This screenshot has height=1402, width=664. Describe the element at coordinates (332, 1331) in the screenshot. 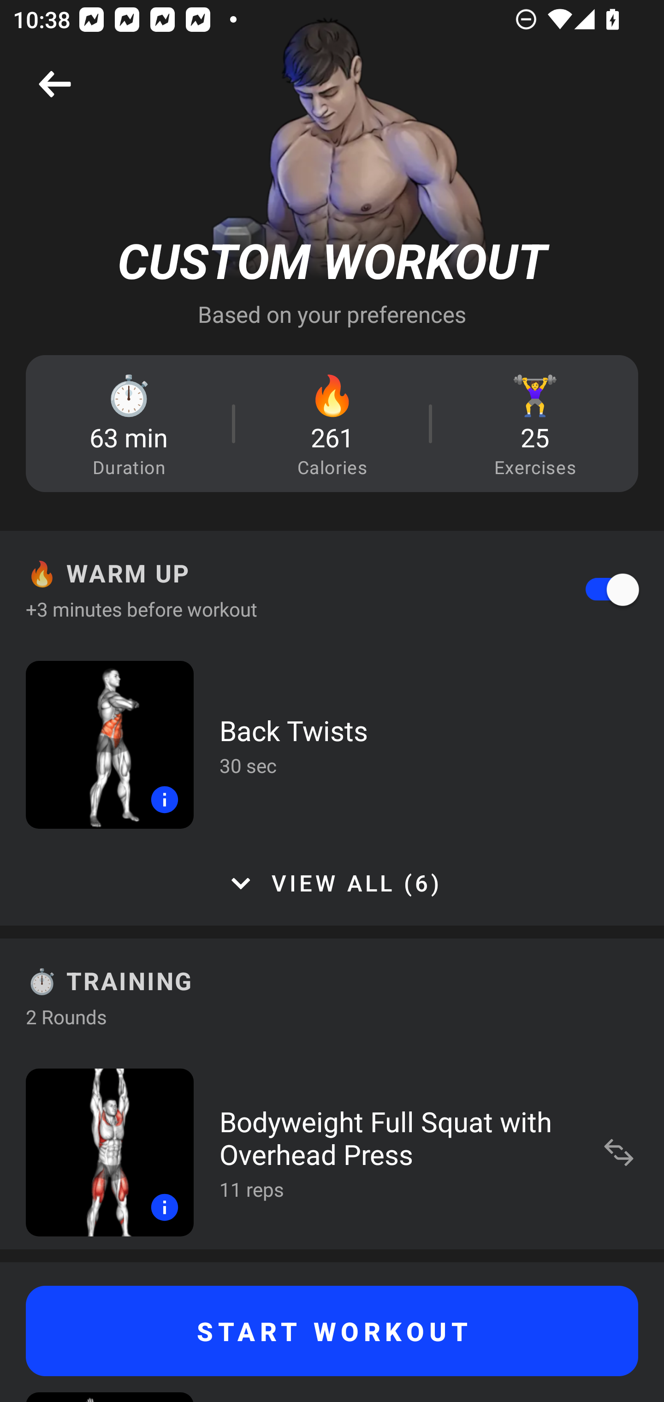

I see `START WORKOUT` at that location.